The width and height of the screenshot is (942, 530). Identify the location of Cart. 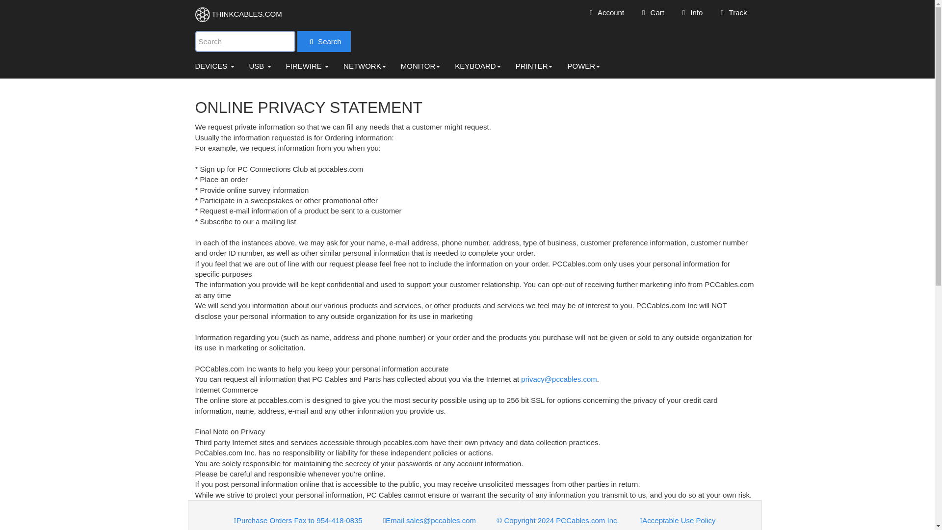
(651, 12).